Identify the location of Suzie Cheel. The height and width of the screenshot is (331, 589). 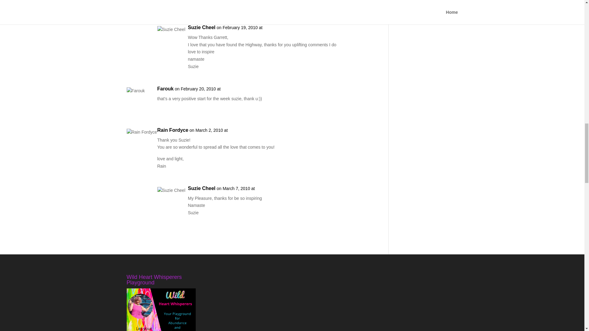
(202, 27).